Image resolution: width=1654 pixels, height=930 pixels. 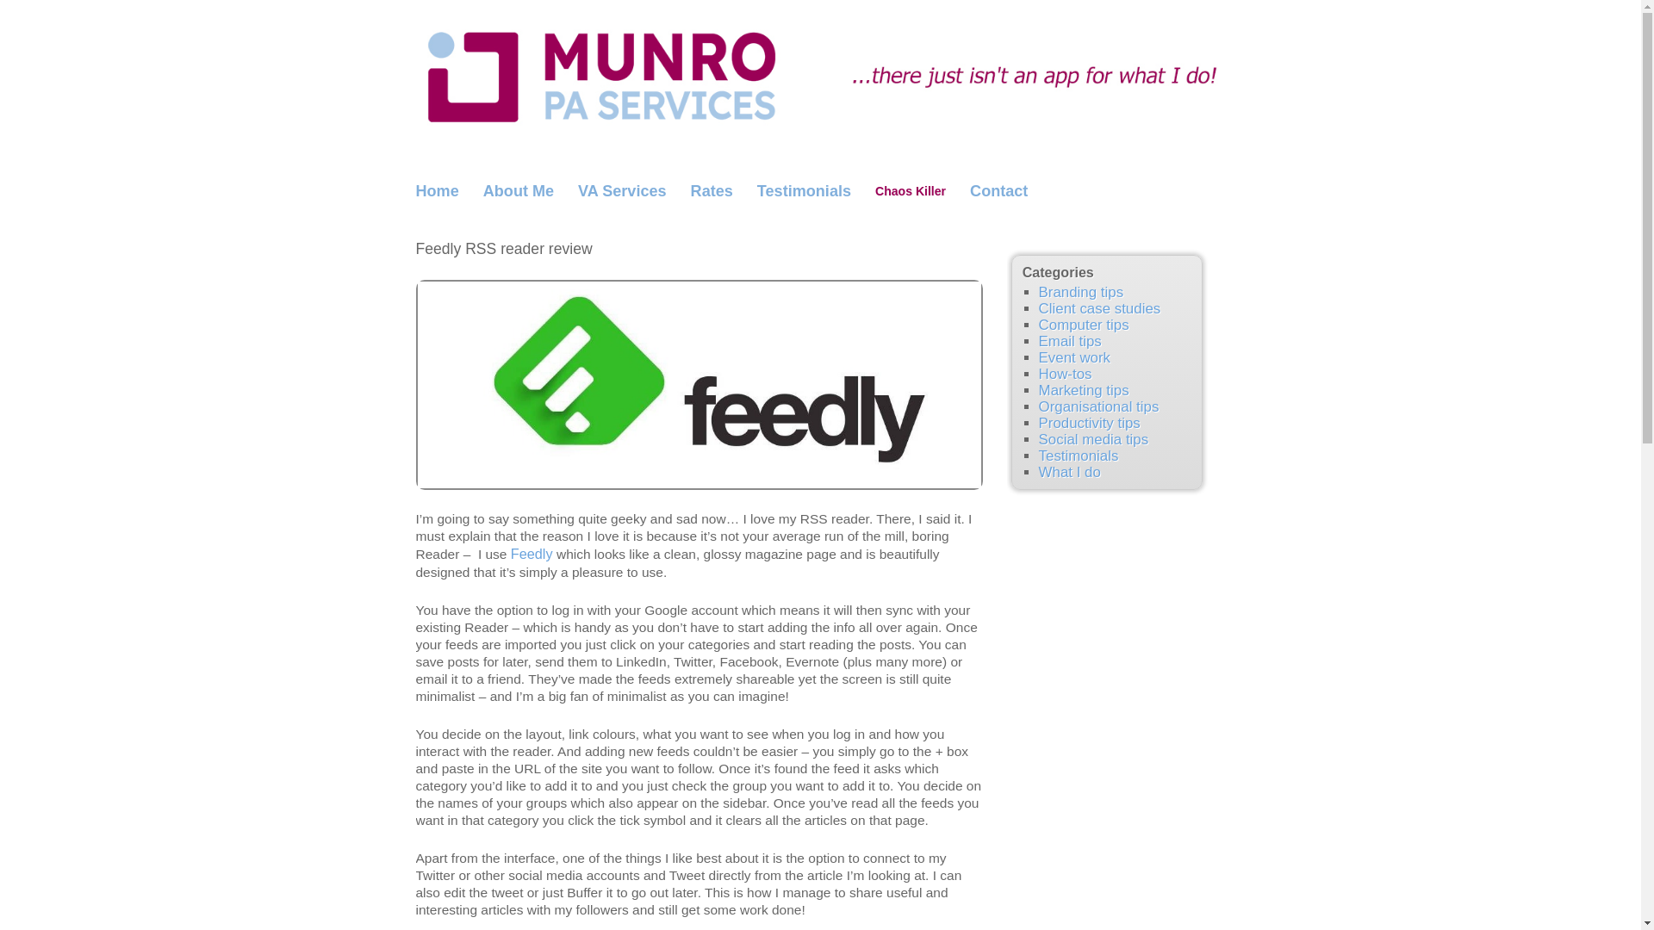 What do you see at coordinates (1070, 341) in the screenshot?
I see `Email tips` at bounding box center [1070, 341].